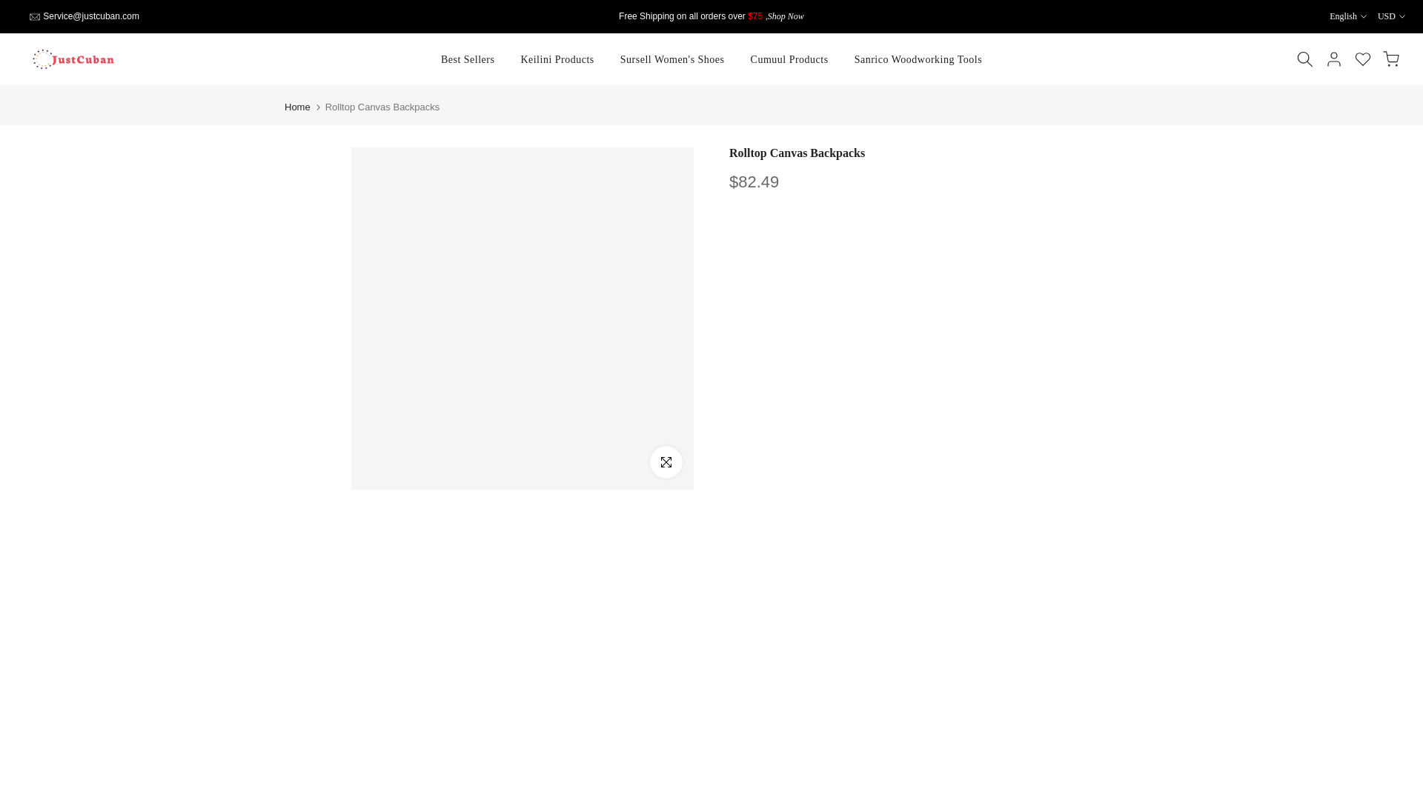 This screenshot has height=800, width=1423. What do you see at coordinates (297, 107) in the screenshot?
I see `Home` at bounding box center [297, 107].